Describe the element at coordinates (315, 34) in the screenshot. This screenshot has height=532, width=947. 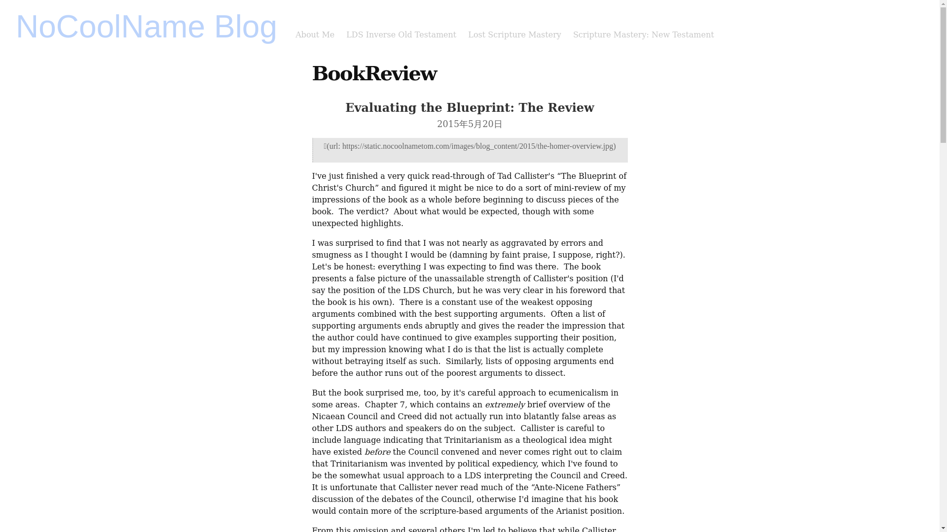
I see `About Me` at that location.